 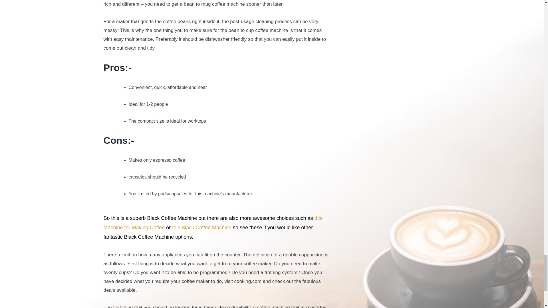 What do you see at coordinates (202, 228) in the screenshot?
I see `this Black Coffee Machine` at bounding box center [202, 228].